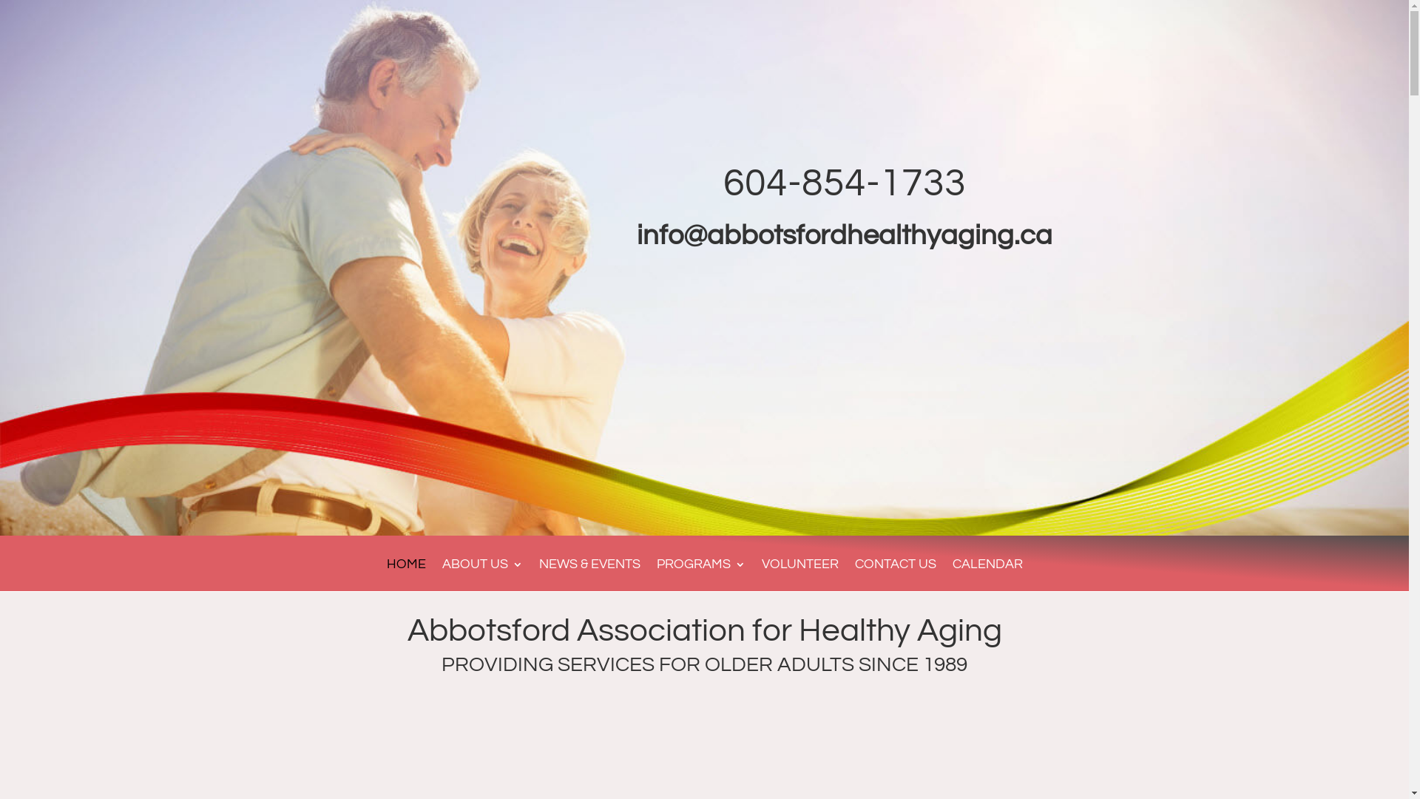 This screenshot has width=1420, height=799. I want to click on HOME, so click(405, 576).